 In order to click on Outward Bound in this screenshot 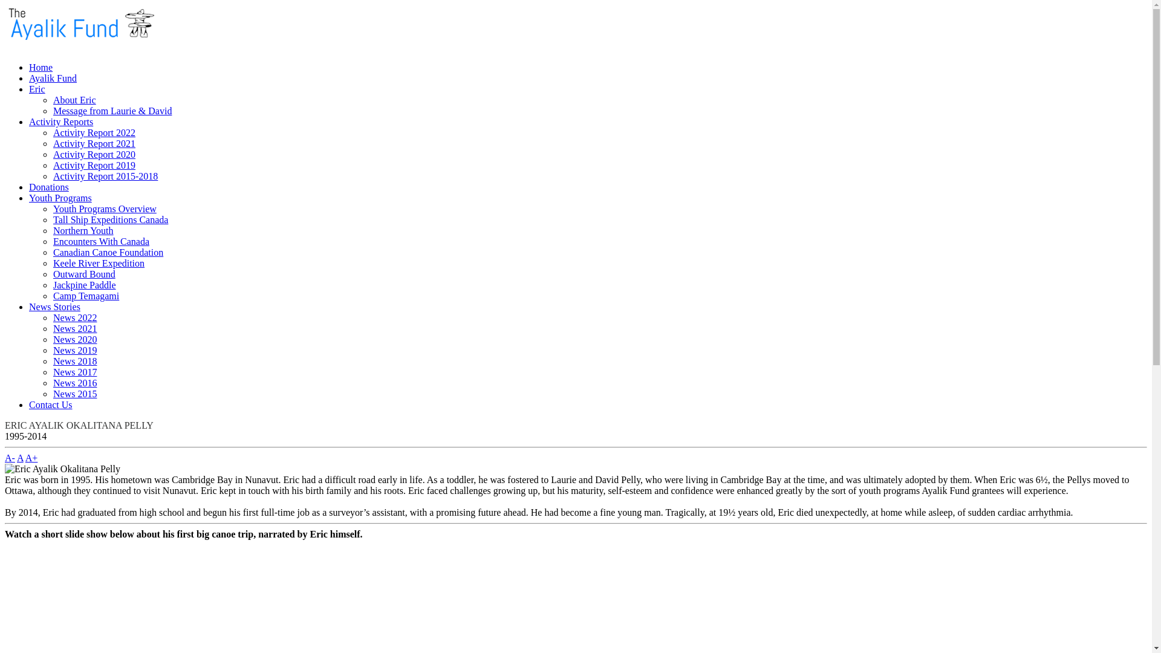, I will do `click(85, 275)`.